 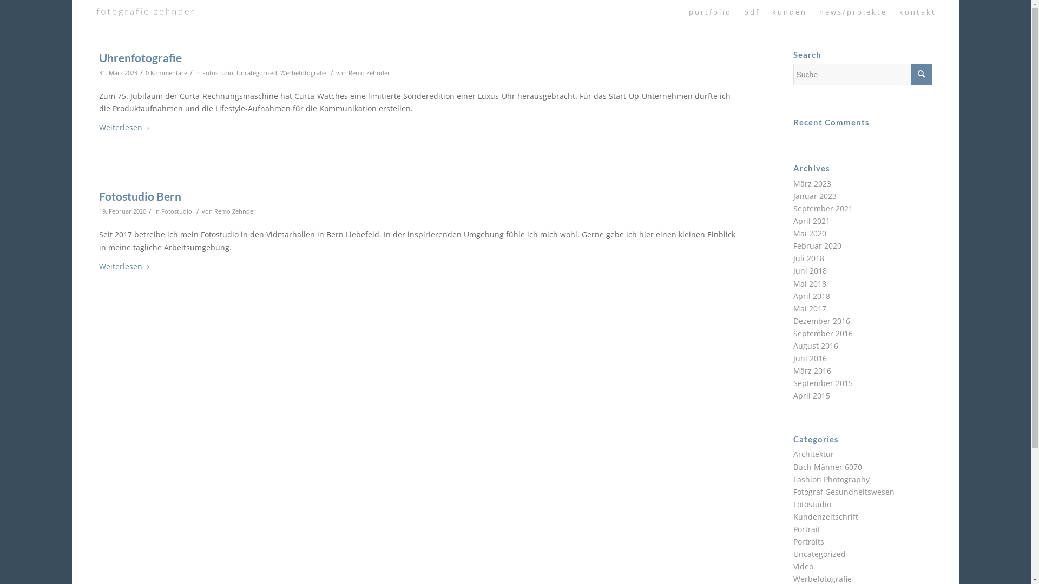 What do you see at coordinates (823, 383) in the screenshot?
I see `September 2015` at bounding box center [823, 383].